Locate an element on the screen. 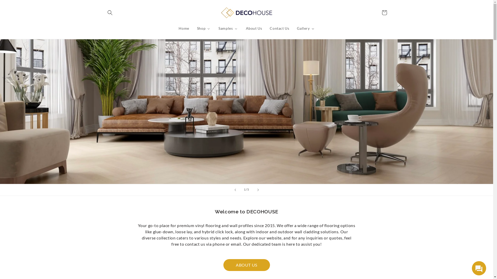  Samples is located at coordinates (228, 28).